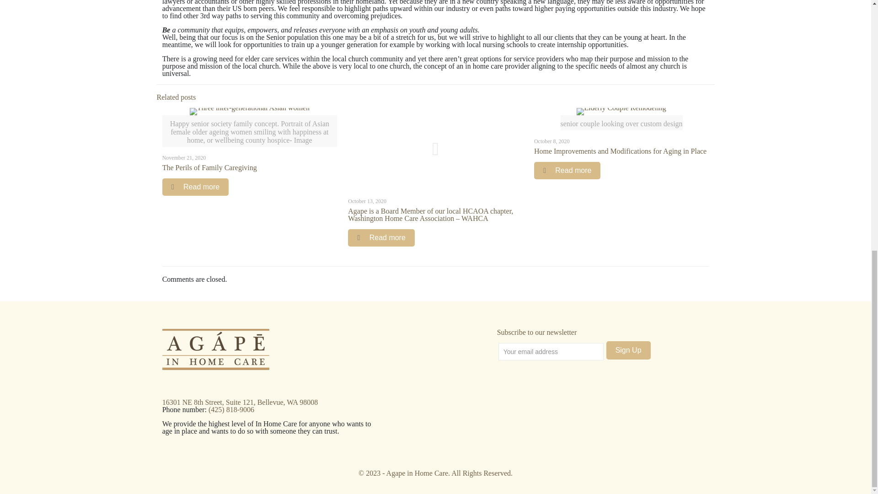  I want to click on The Perils of Family Caregiving, so click(209, 167).